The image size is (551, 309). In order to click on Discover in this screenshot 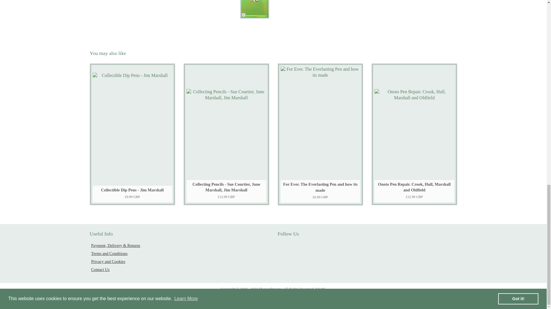, I will do `click(232, 298)`.